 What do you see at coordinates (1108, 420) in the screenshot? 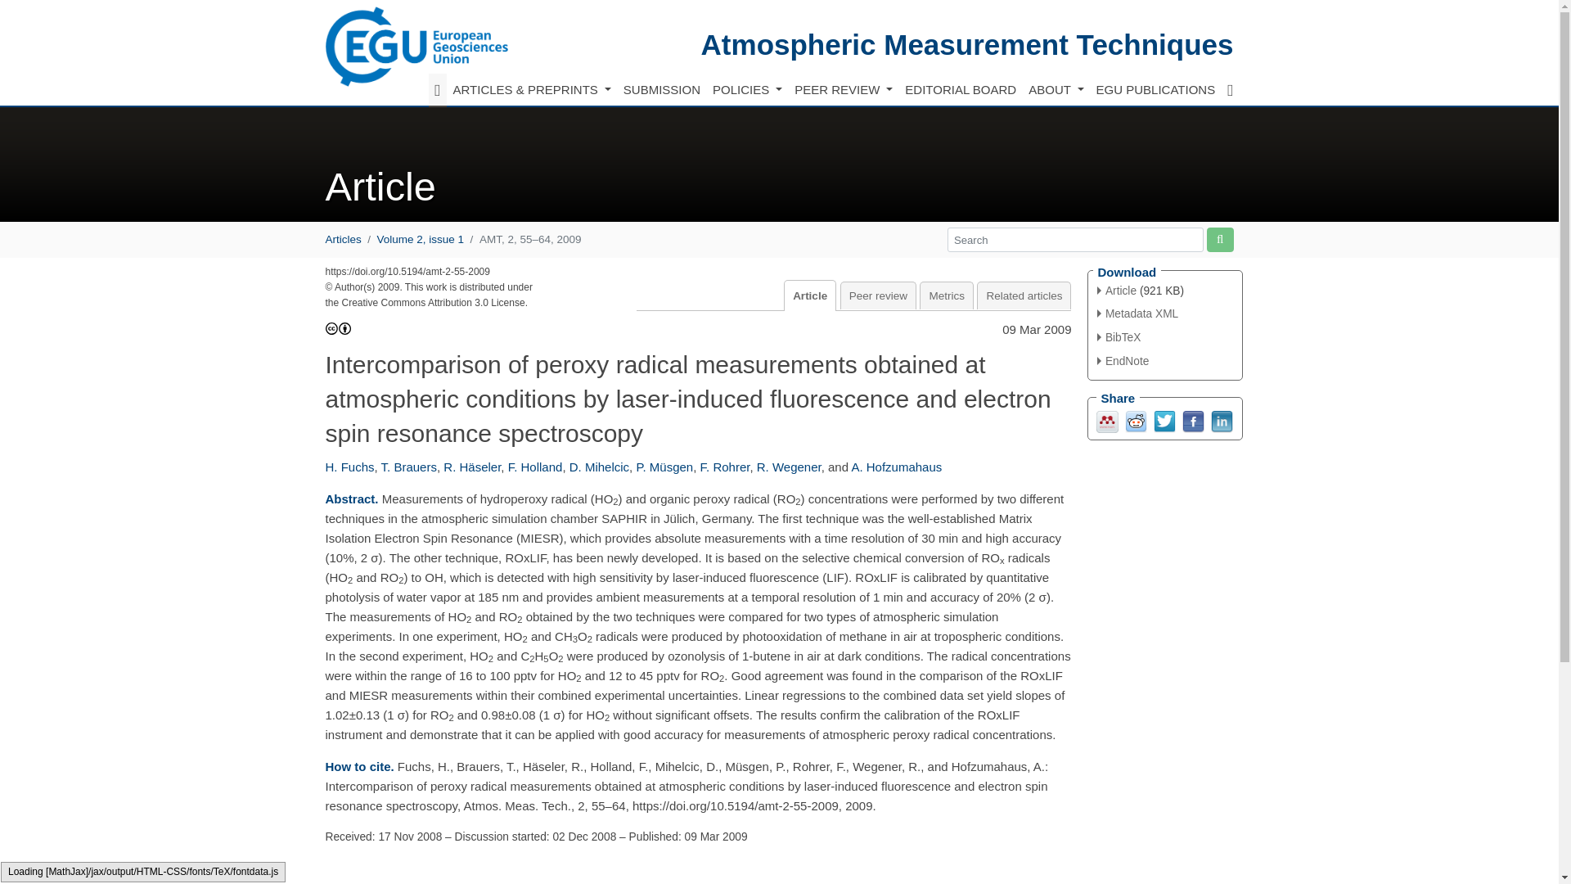
I see `Mendeley` at bounding box center [1108, 420].